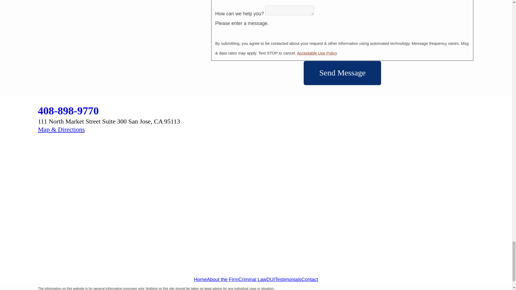 Image resolution: width=516 pixels, height=290 pixels. Describe the element at coordinates (256, 270) in the screenshot. I see `Twitter` at that location.